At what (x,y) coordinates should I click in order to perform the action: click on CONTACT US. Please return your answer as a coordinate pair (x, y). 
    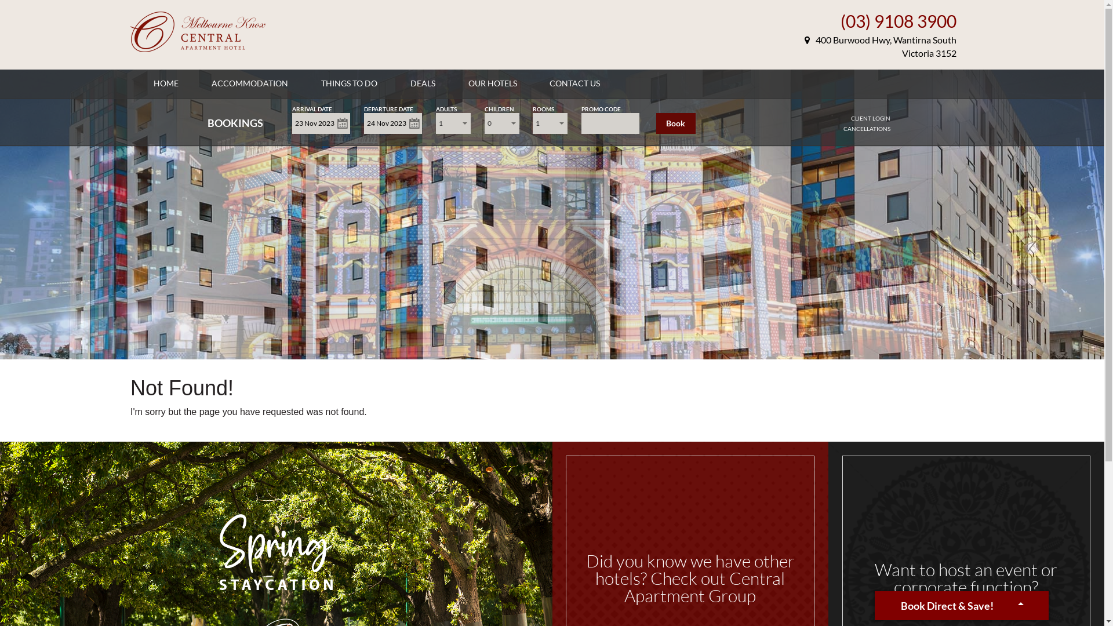
    Looking at the image, I should click on (575, 83).